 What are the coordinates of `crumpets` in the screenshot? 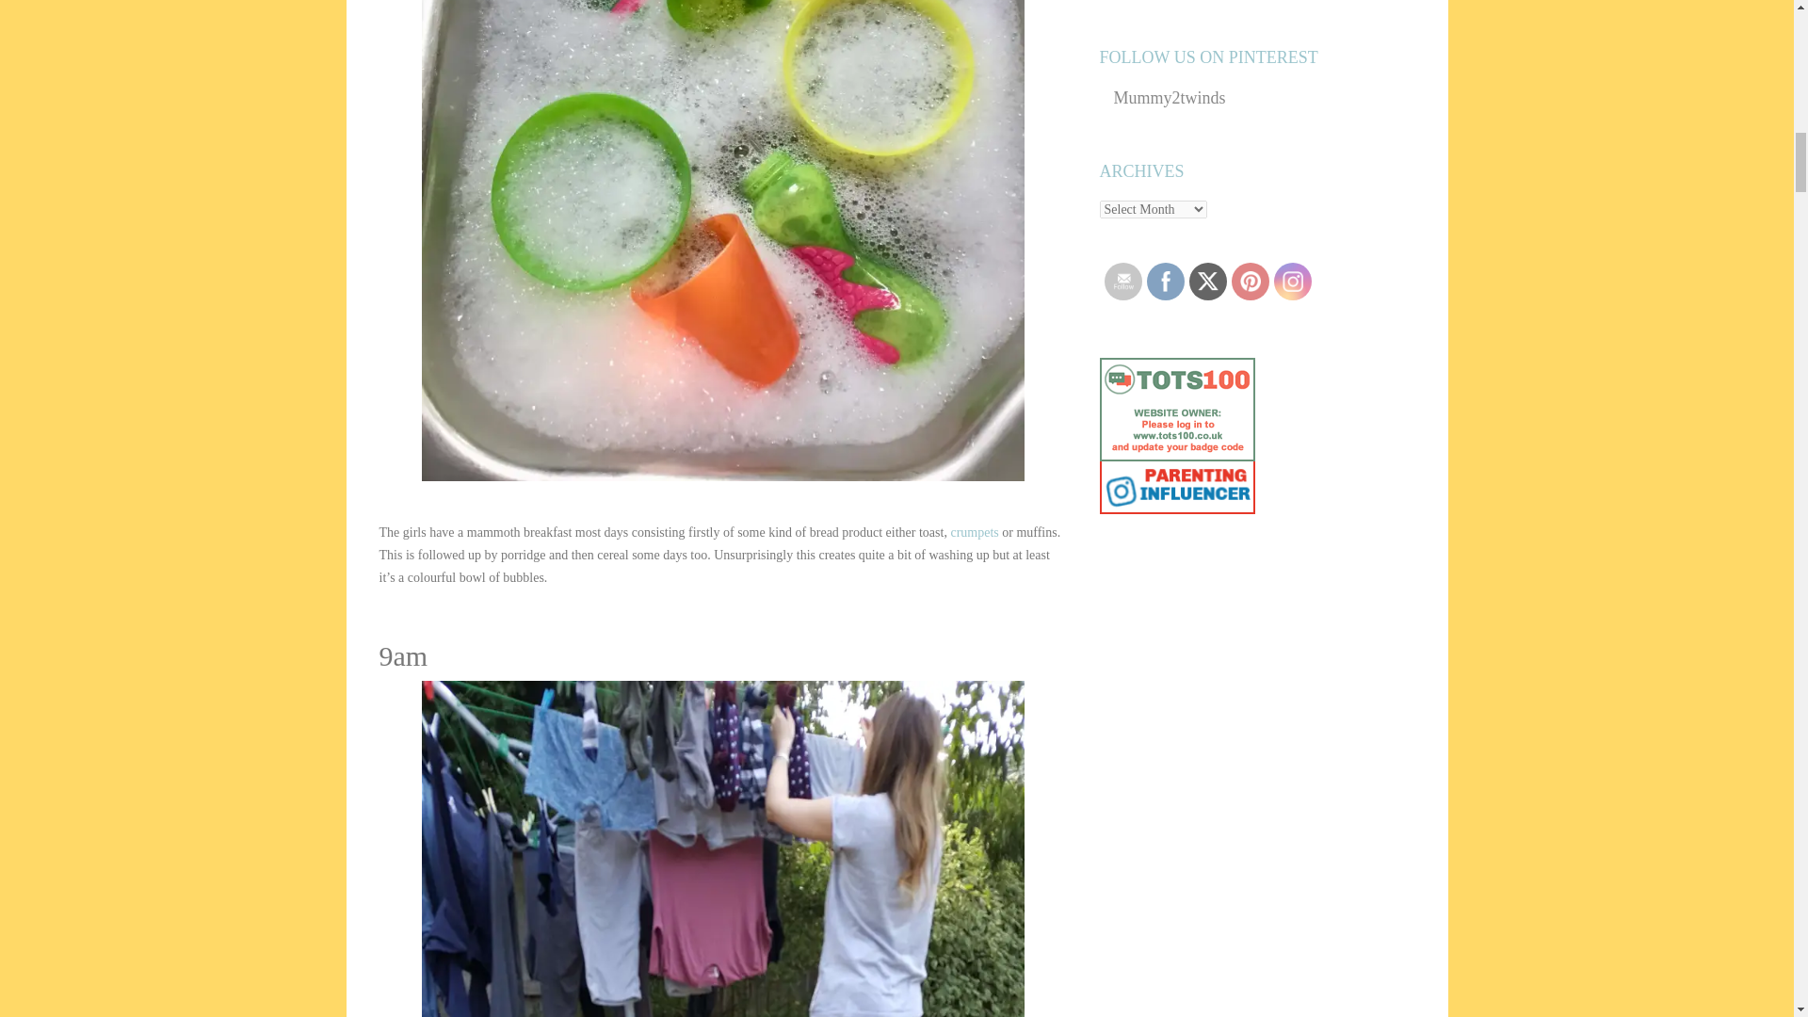 It's located at (974, 533).